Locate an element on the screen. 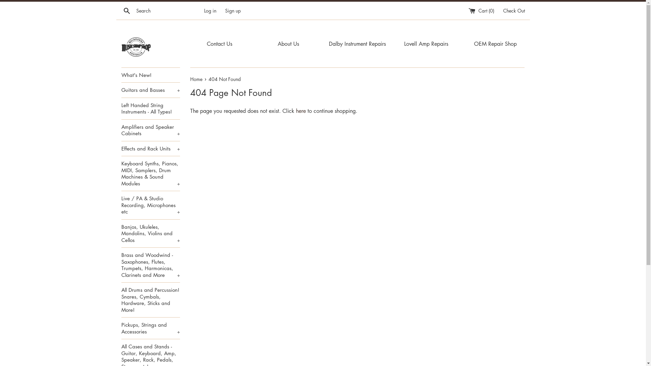 This screenshot has width=651, height=366. Cart (0) is located at coordinates (482, 10).